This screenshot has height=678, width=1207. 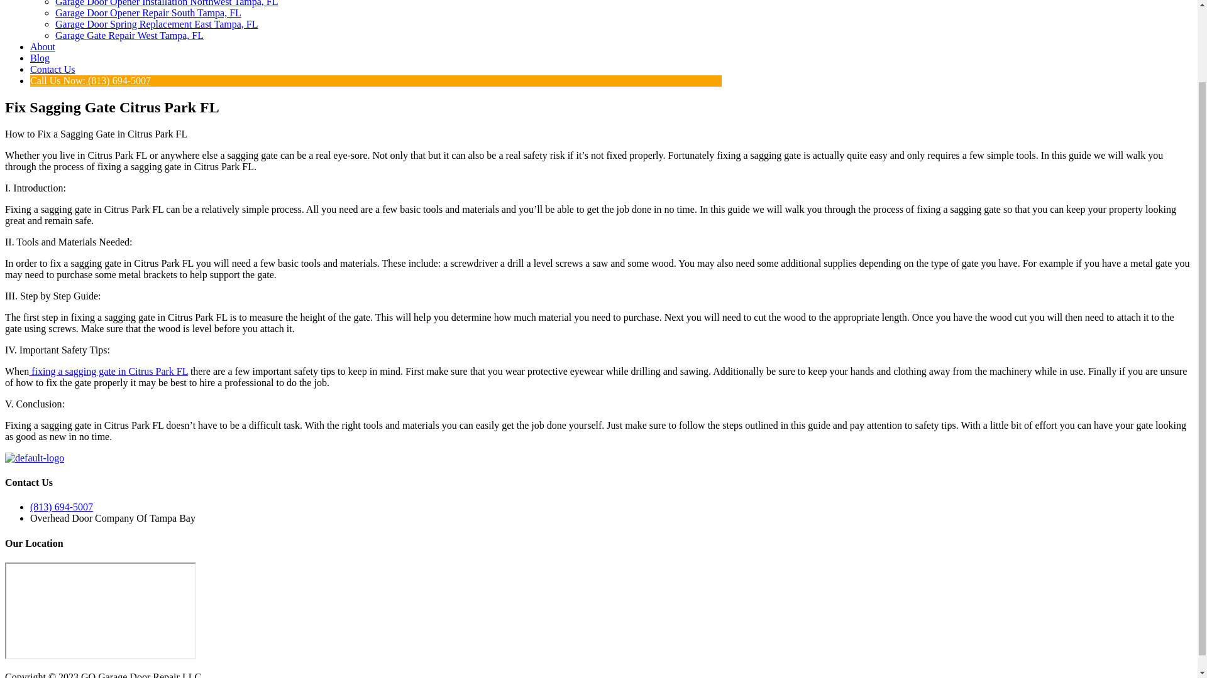 What do you see at coordinates (157, 24) in the screenshot?
I see `Garage Door Spring Replacement East Tampa, FL` at bounding box center [157, 24].